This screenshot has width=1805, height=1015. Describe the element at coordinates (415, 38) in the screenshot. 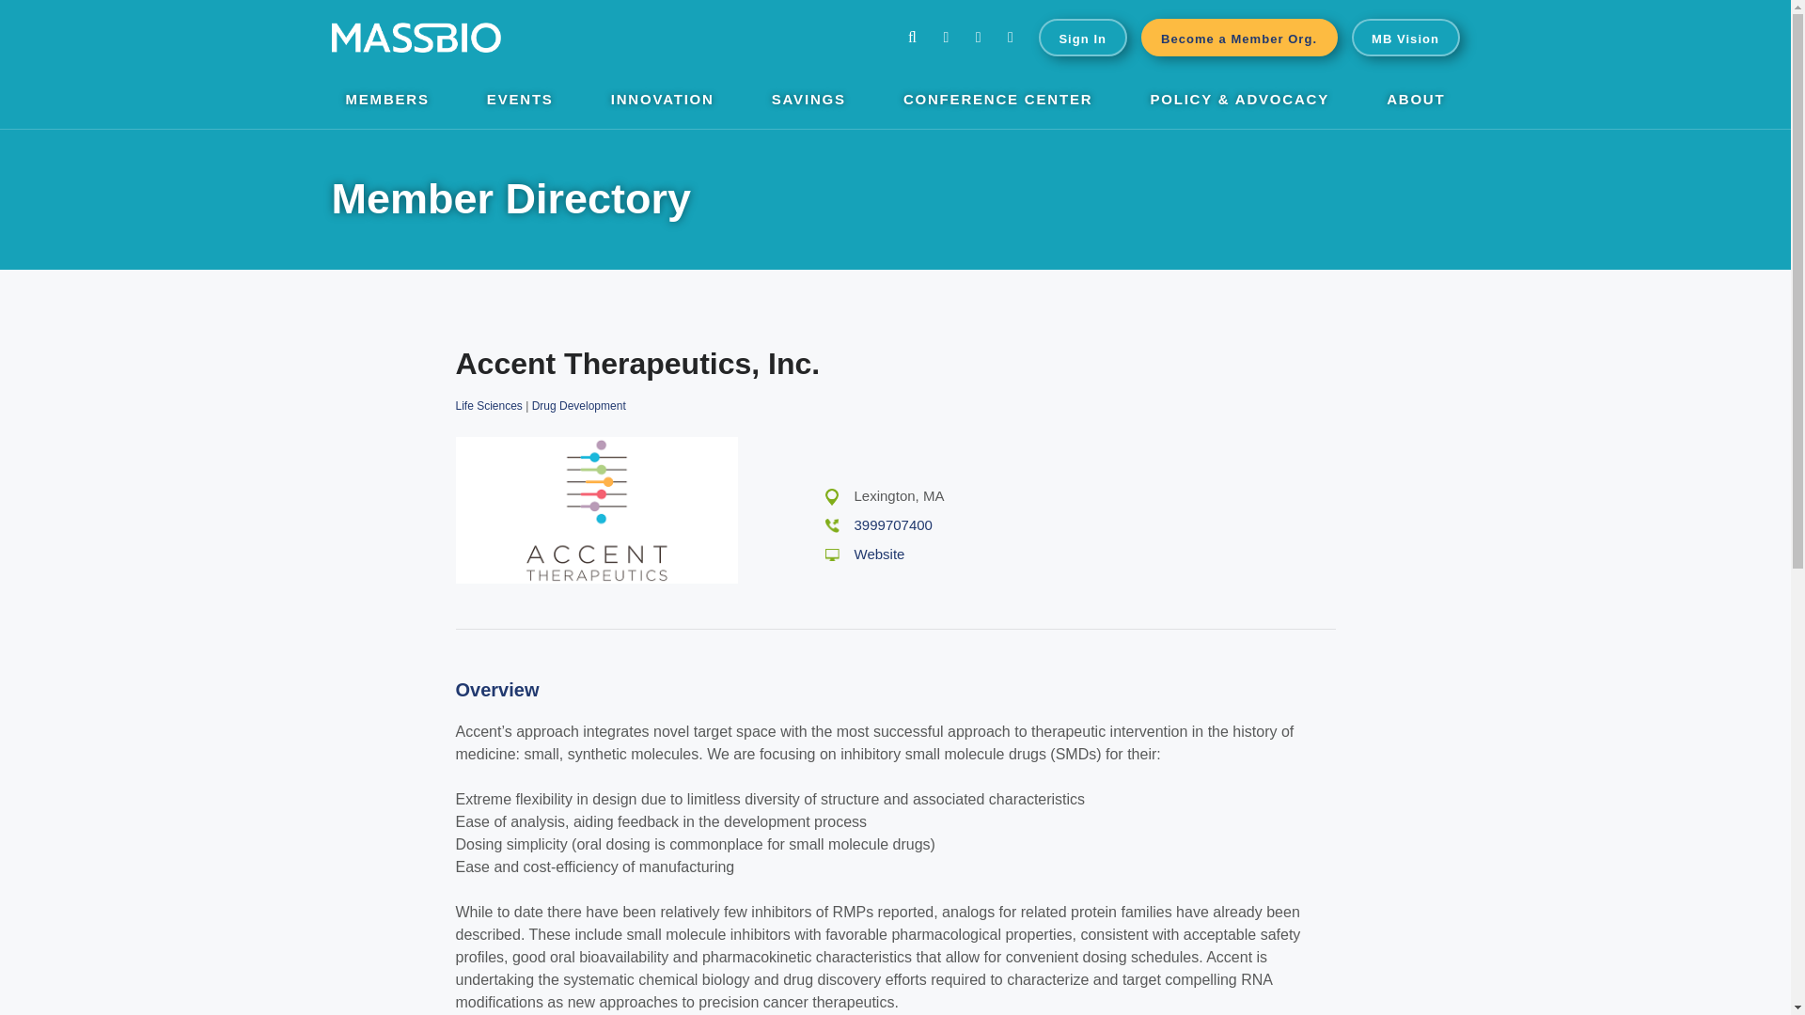

I see `MassBio` at that location.